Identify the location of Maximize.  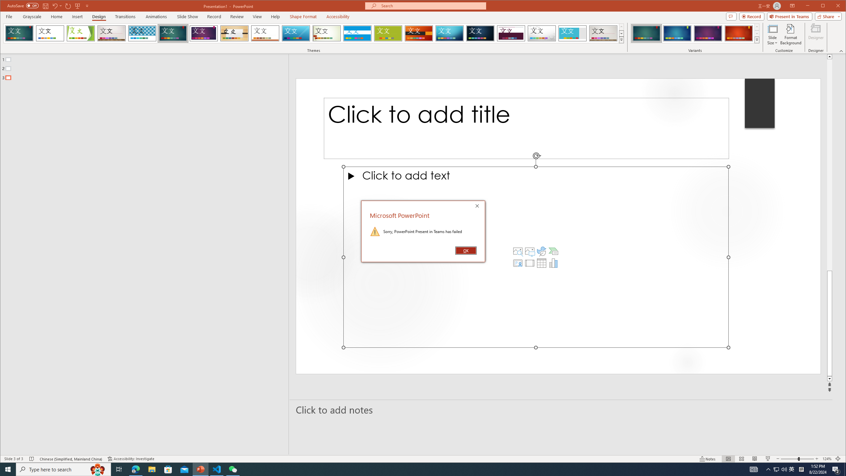
(832, 6).